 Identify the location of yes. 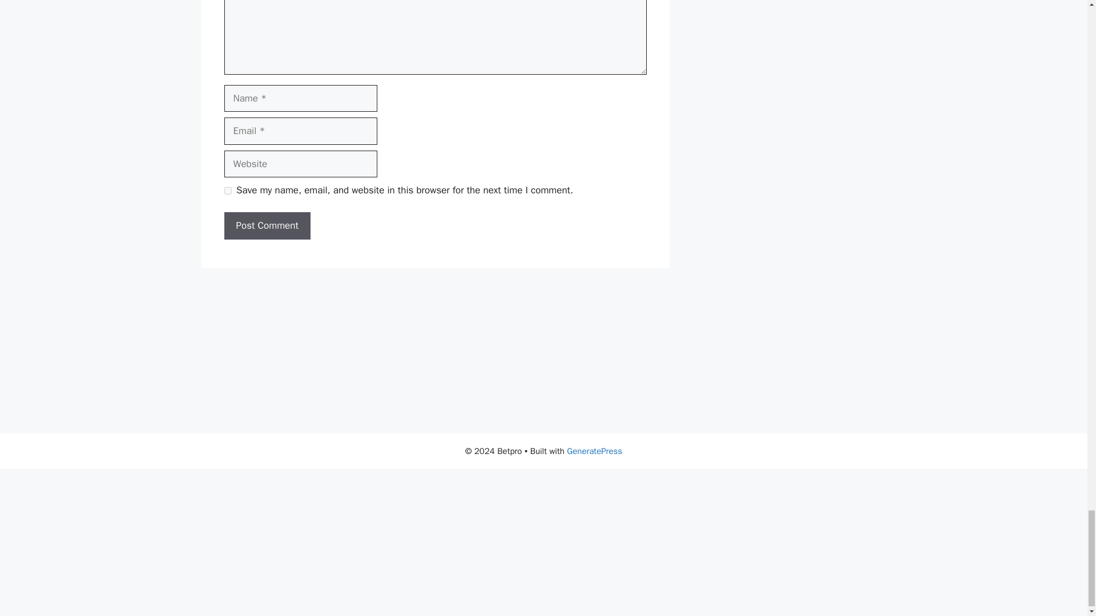
(227, 191).